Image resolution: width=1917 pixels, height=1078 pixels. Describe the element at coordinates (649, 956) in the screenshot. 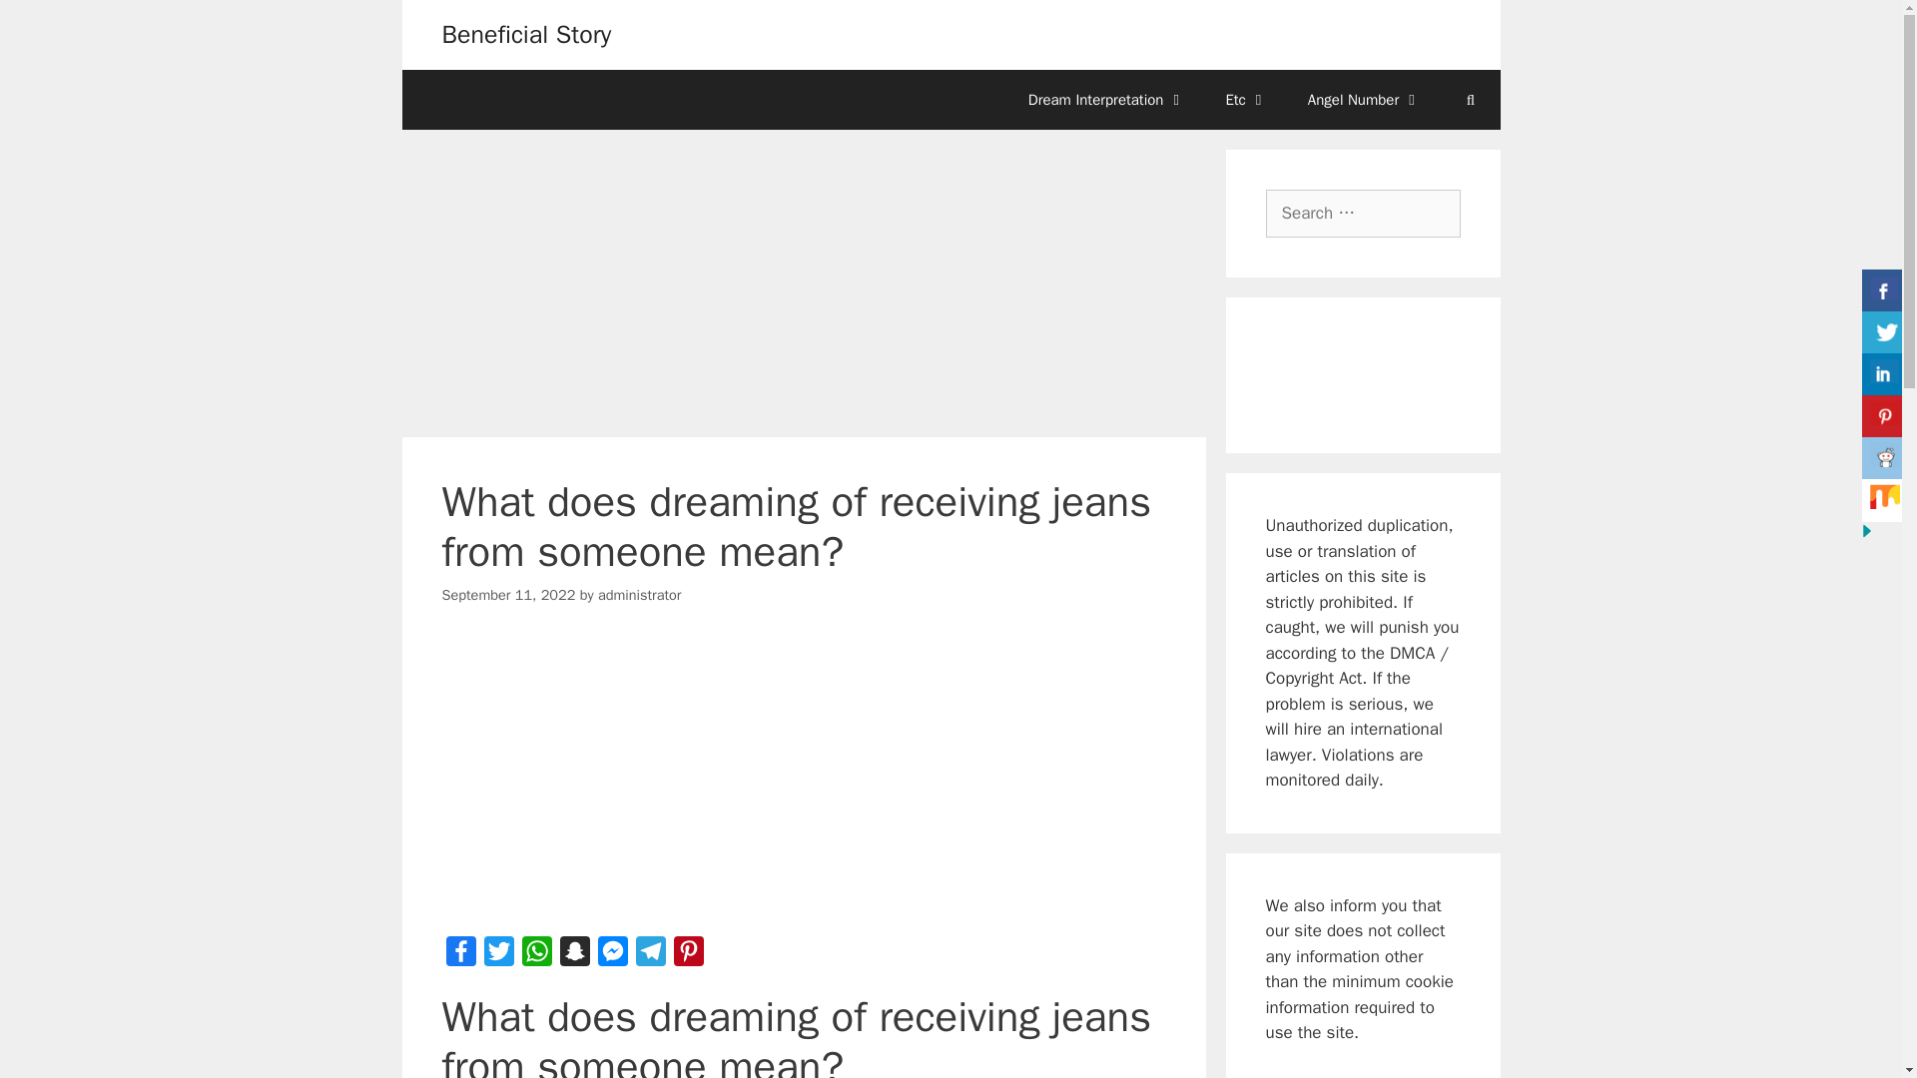

I see `Telegram` at that location.